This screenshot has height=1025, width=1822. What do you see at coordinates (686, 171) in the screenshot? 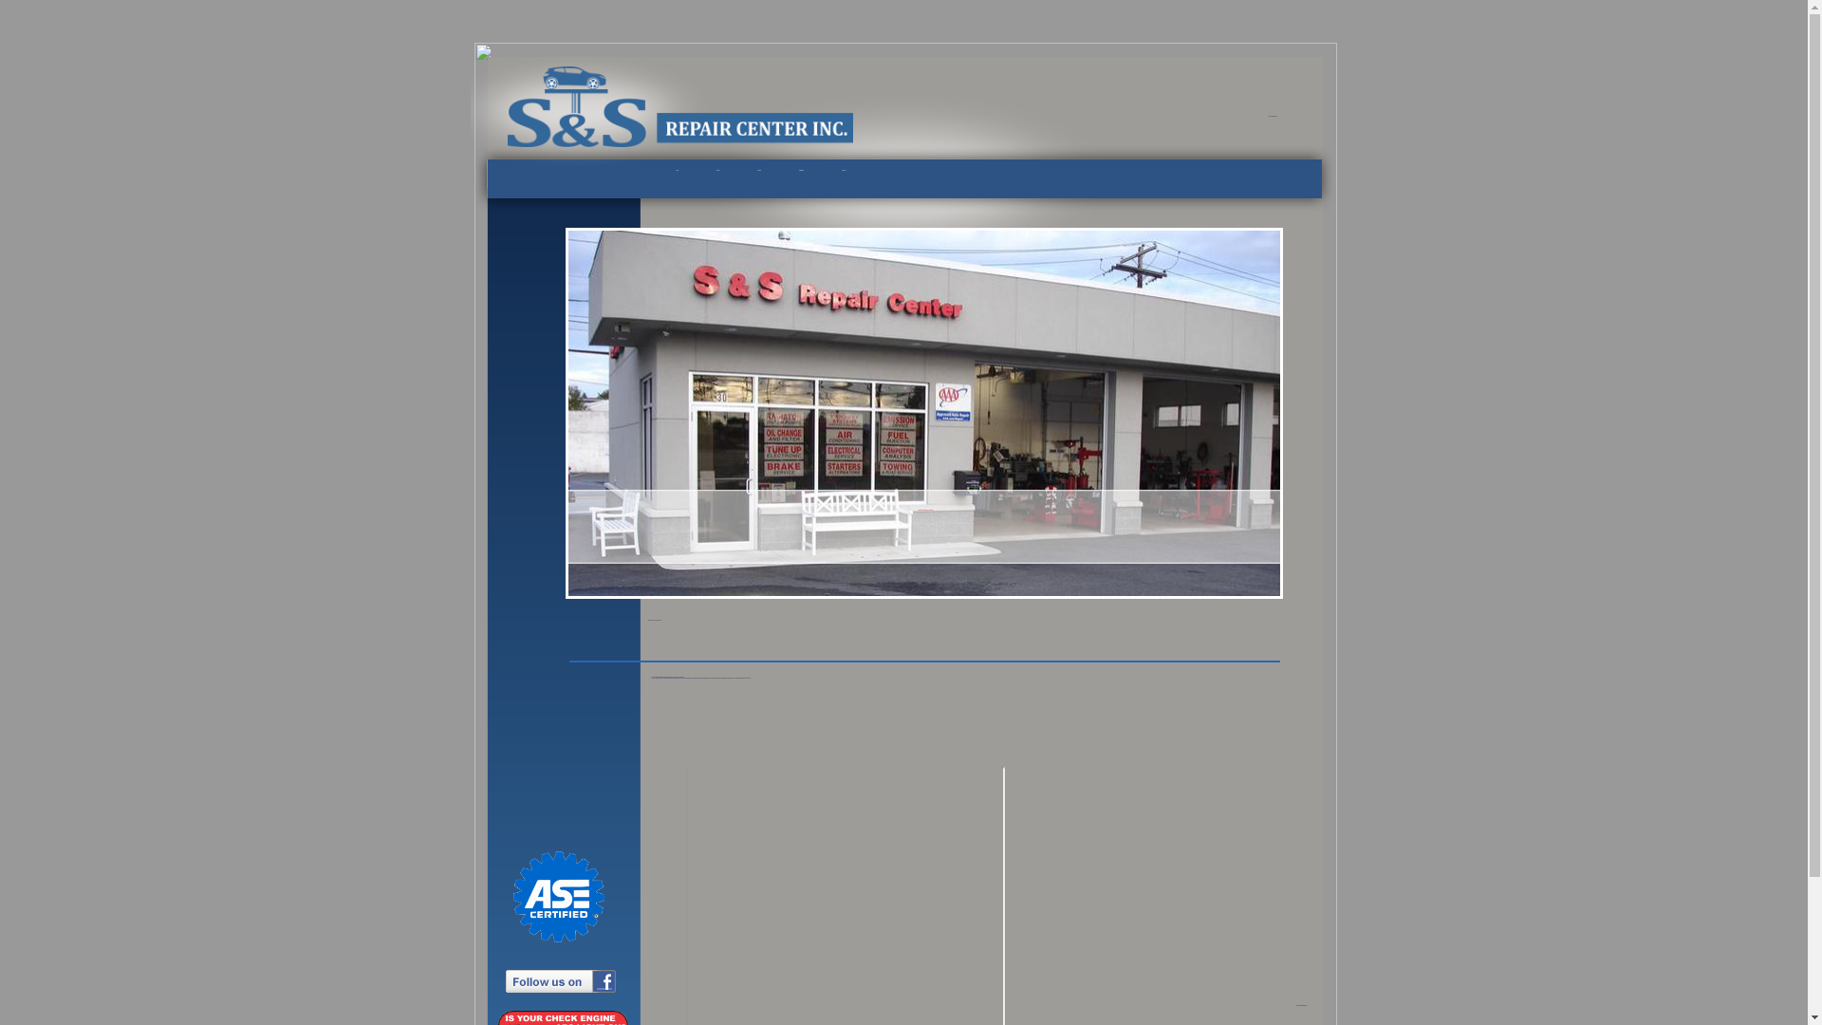
I see `Home` at bounding box center [686, 171].